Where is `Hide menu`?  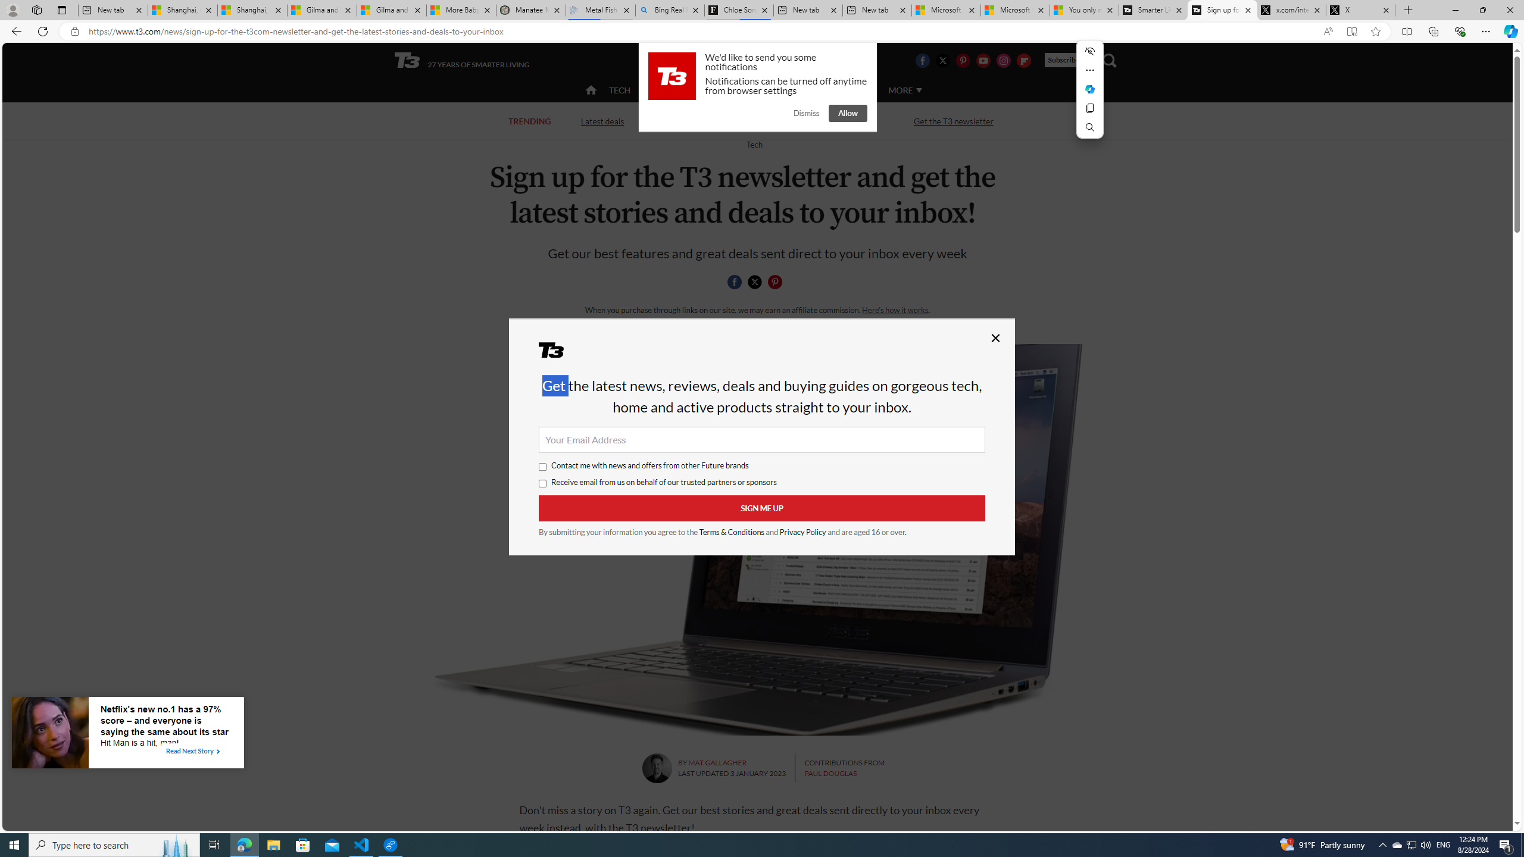
Hide menu is located at coordinates (1090, 51).